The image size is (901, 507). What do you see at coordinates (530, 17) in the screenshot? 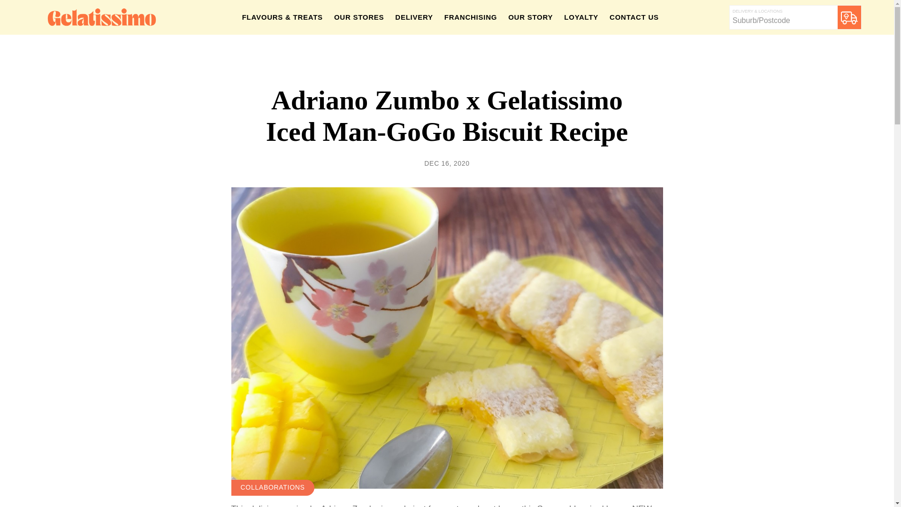
I see `OUR STORY` at bounding box center [530, 17].